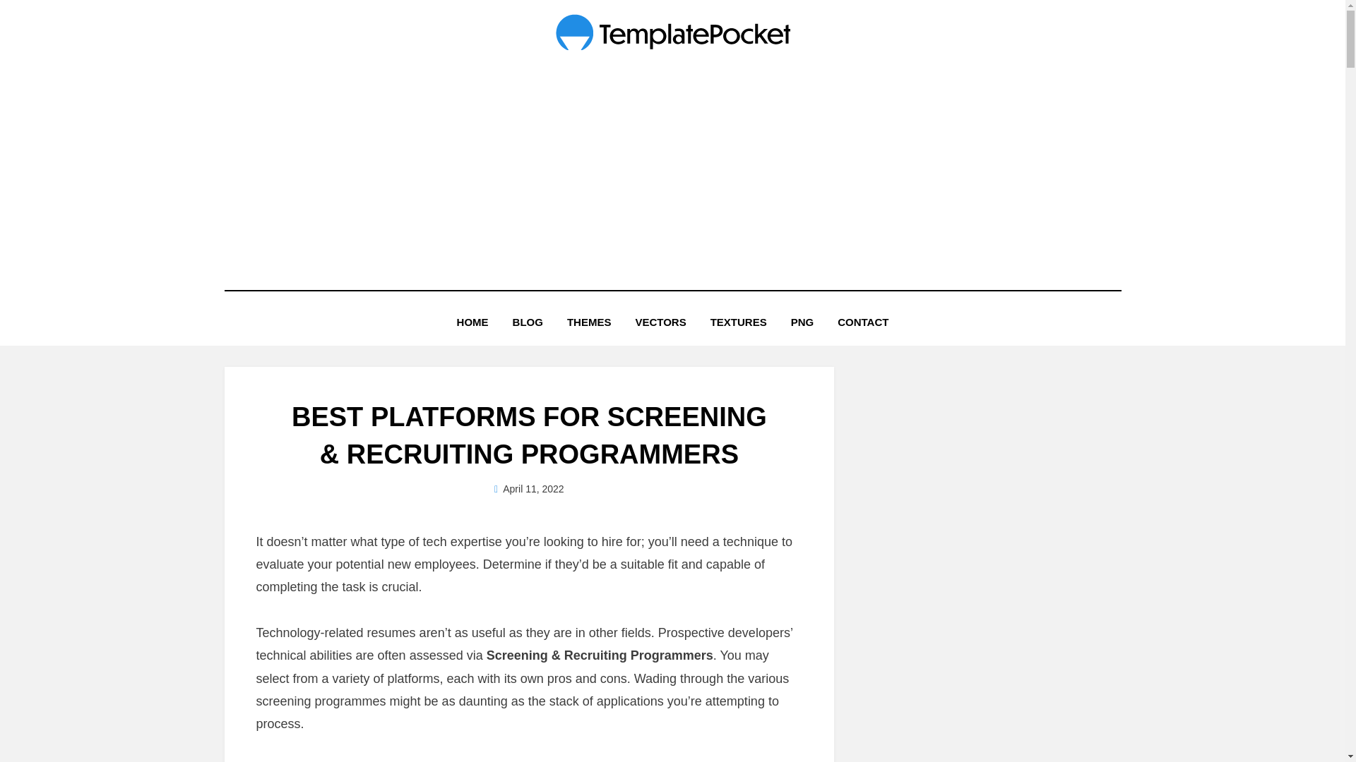  Describe the element at coordinates (802, 322) in the screenshot. I see `PNG` at that location.